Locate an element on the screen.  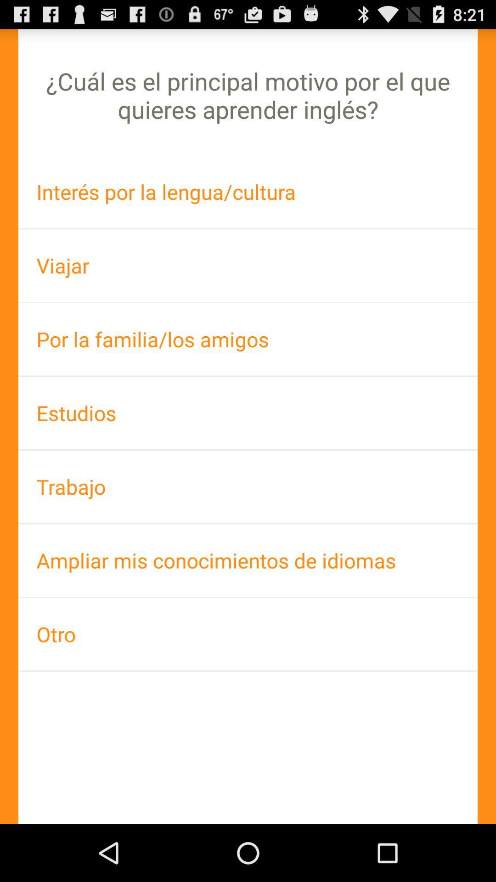
choose app above trabajo app is located at coordinates (248, 413).